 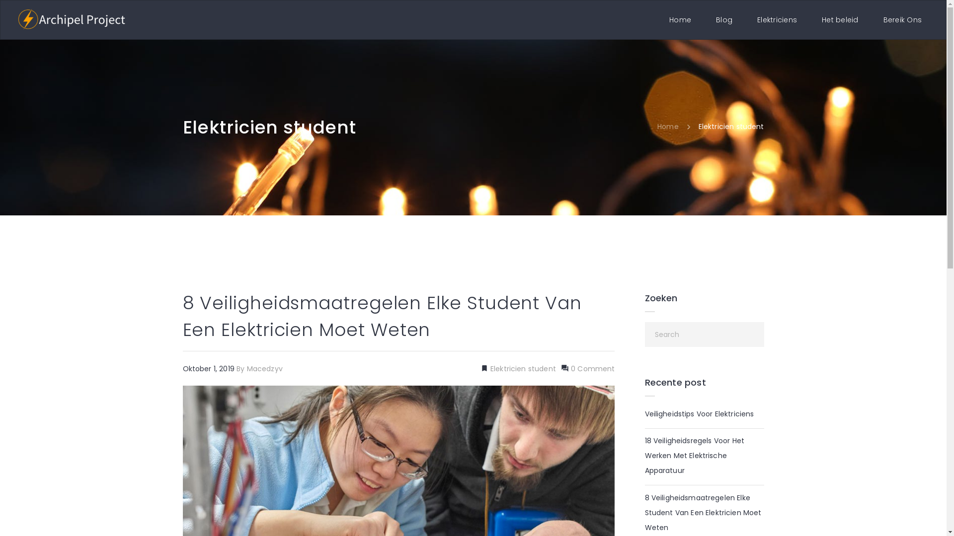 I want to click on Bereik Ons, so click(x=902, y=20).